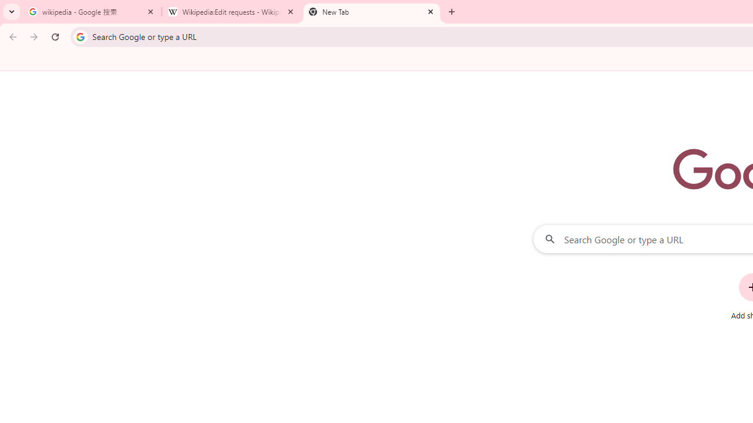 The image size is (753, 423). What do you see at coordinates (372, 12) in the screenshot?
I see `New Tab` at bounding box center [372, 12].